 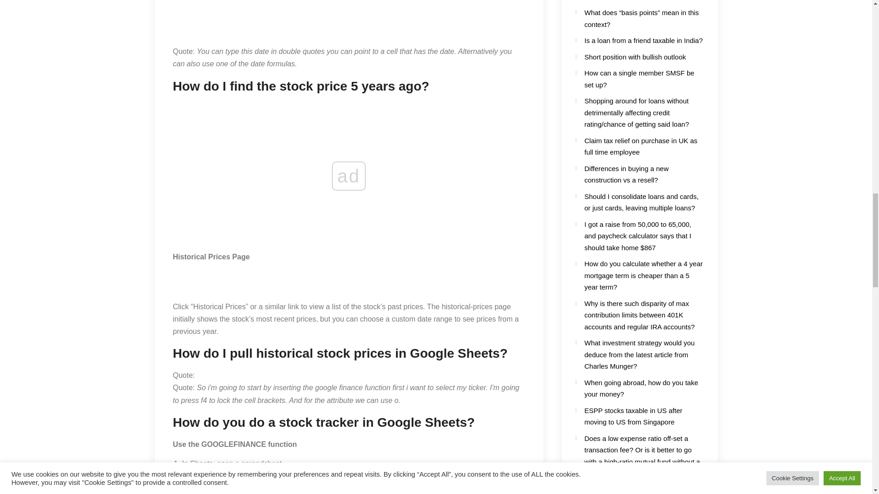 What do you see at coordinates (626, 174) in the screenshot?
I see `Differences in buying a new construction vs a resell?` at bounding box center [626, 174].